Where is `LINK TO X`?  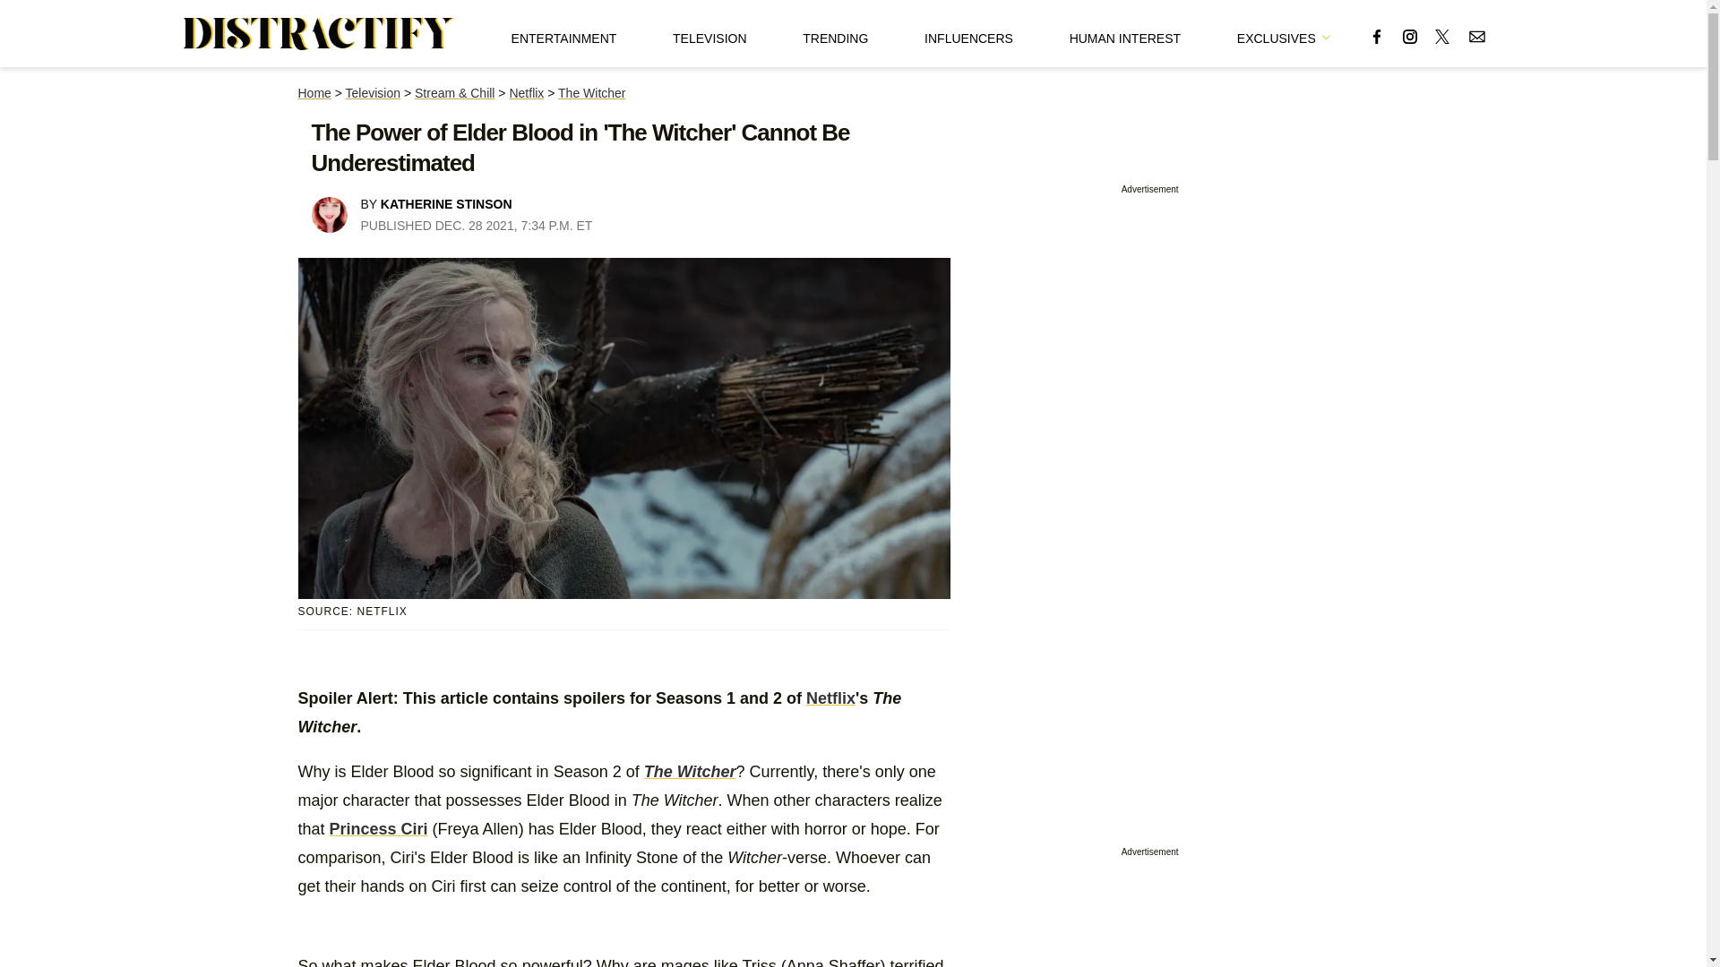
LINK TO X is located at coordinates (1442, 36).